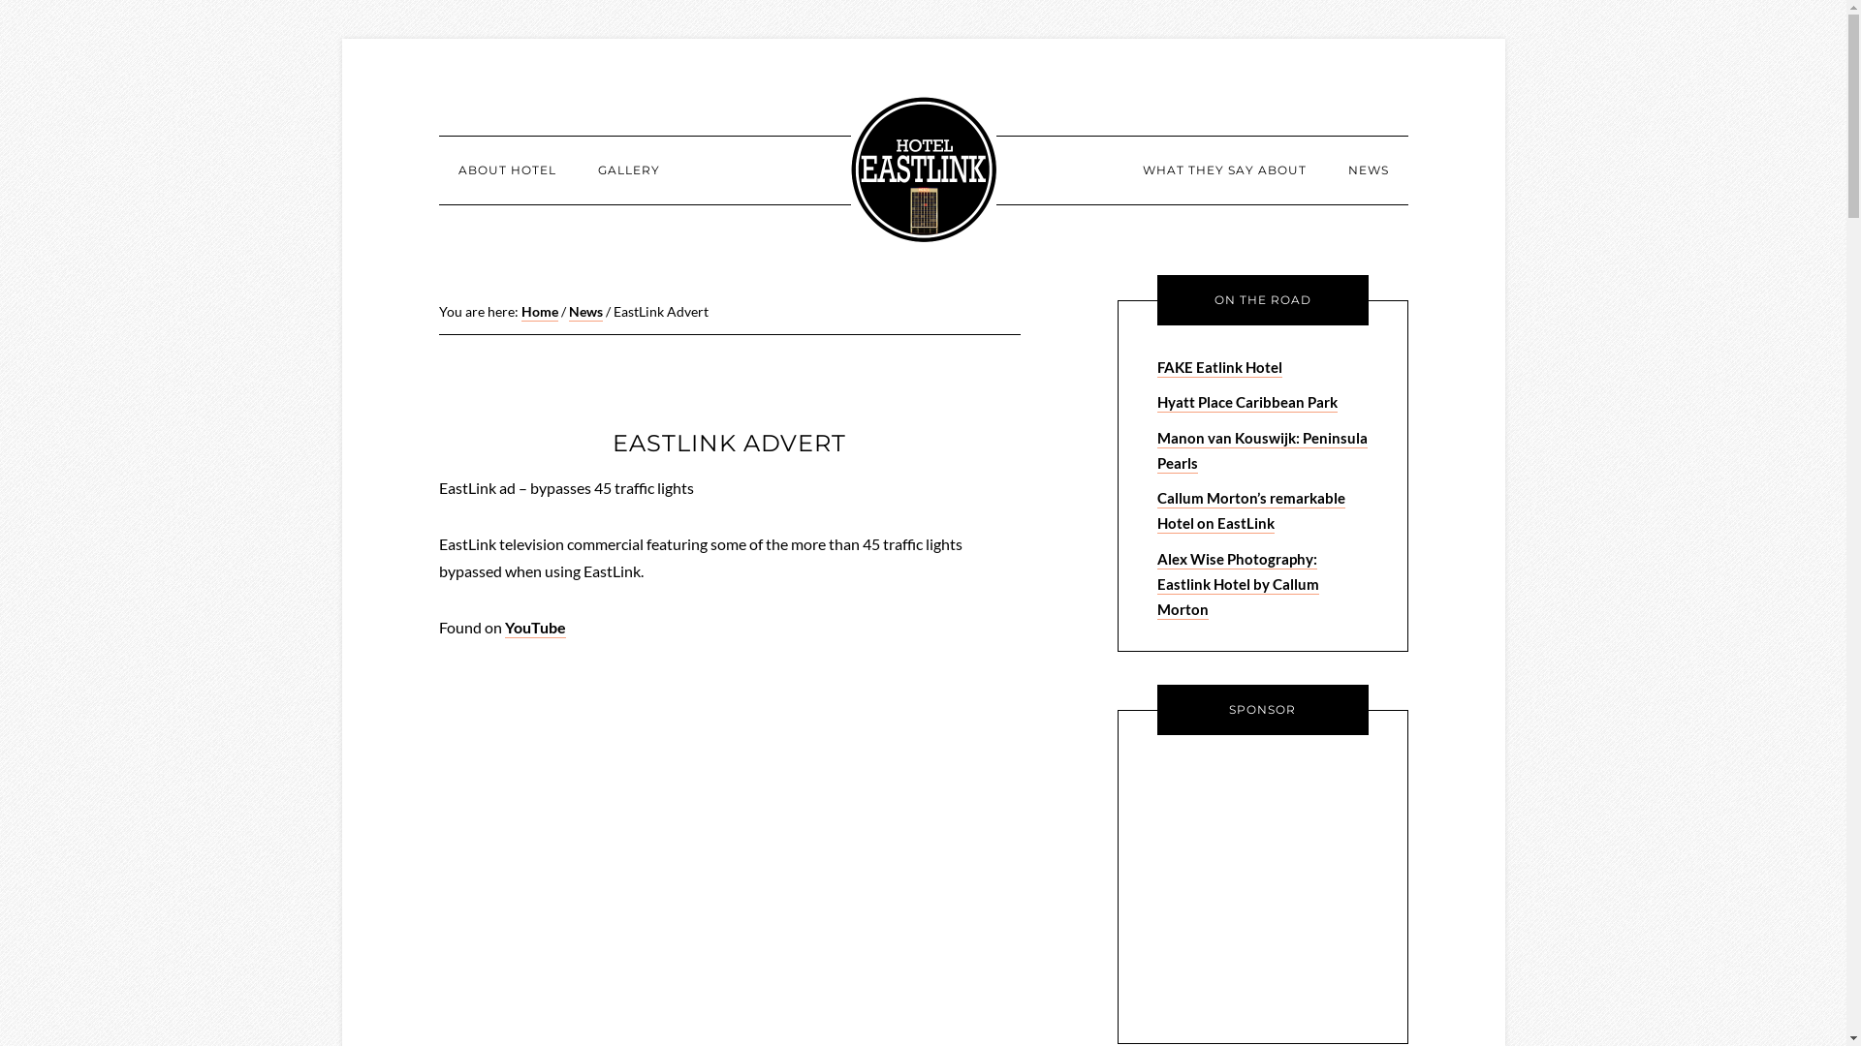  What do you see at coordinates (1368, 170) in the screenshot?
I see `NEWS` at bounding box center [1368, 170].